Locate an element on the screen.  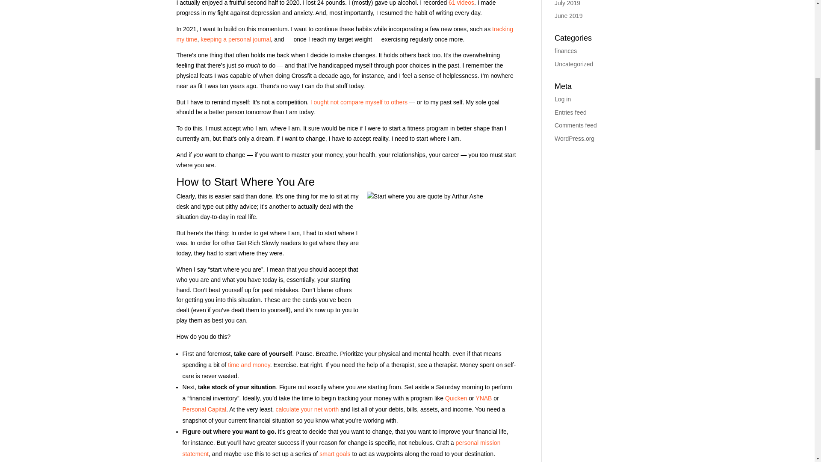
time and money is located at coordinates (249, 364).